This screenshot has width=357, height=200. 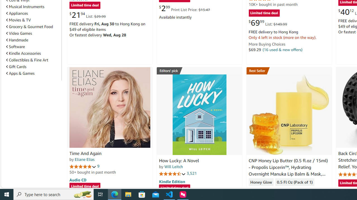 I want to click on 9, so click(x=98, y=166).